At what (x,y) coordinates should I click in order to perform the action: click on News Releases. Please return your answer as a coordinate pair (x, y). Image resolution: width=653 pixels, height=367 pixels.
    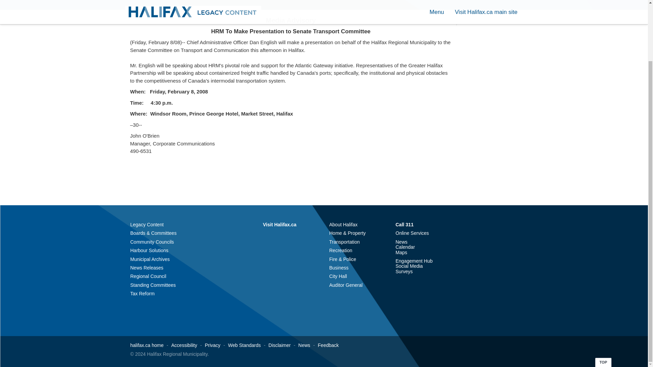
    Looking at the image, I should click on (147, 267).